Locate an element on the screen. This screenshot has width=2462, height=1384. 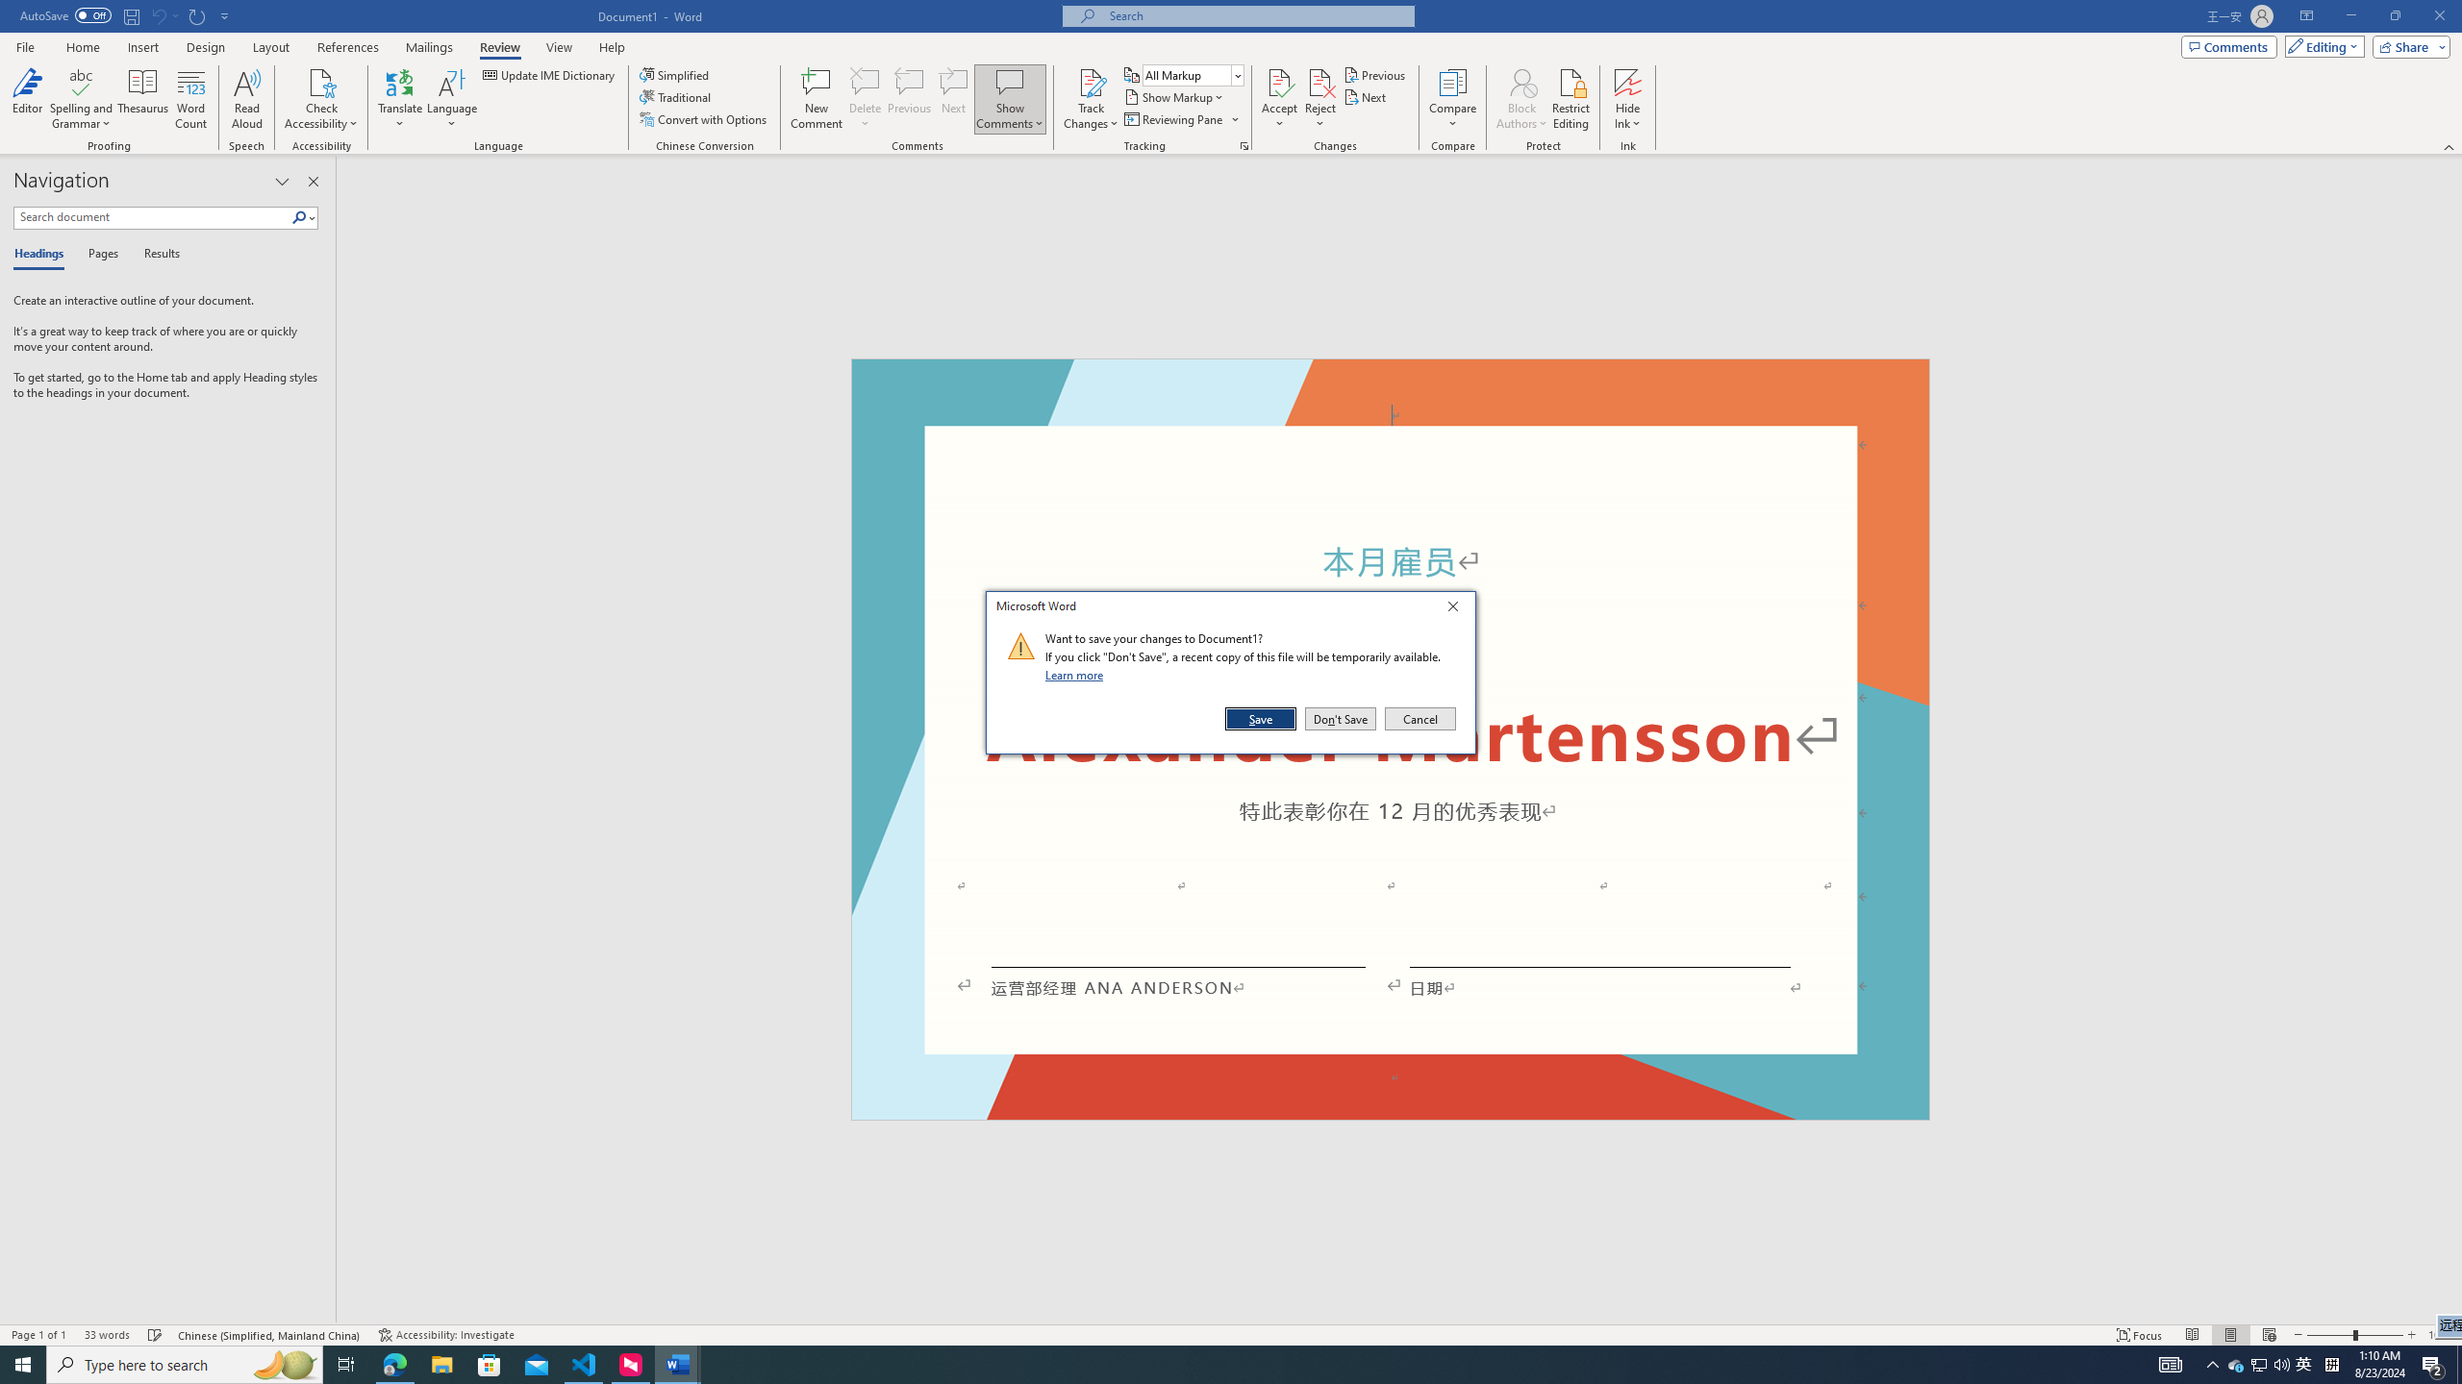
Reviewing Pane is located at coordinates (1173, 119).